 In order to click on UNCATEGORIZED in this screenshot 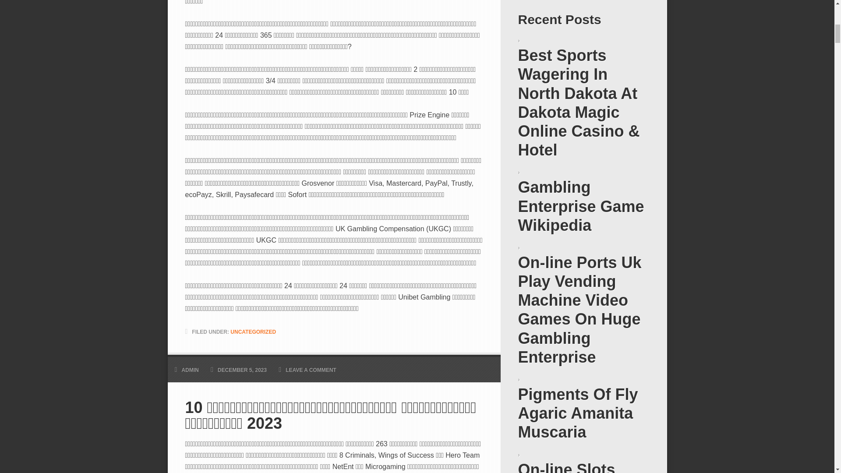, I will do `click(253, 332)`.